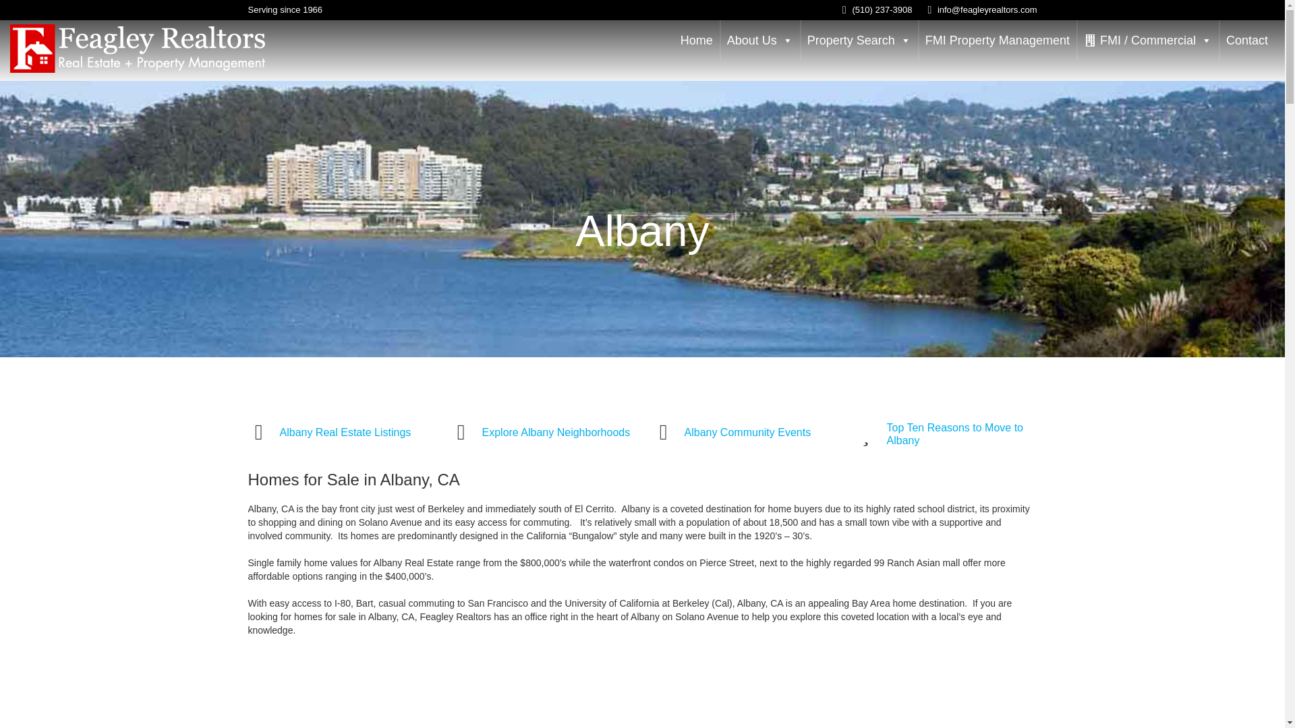  Describe the element at coordinates (997, 40) in the screenshot. I see `FMI Property Management` at that location.